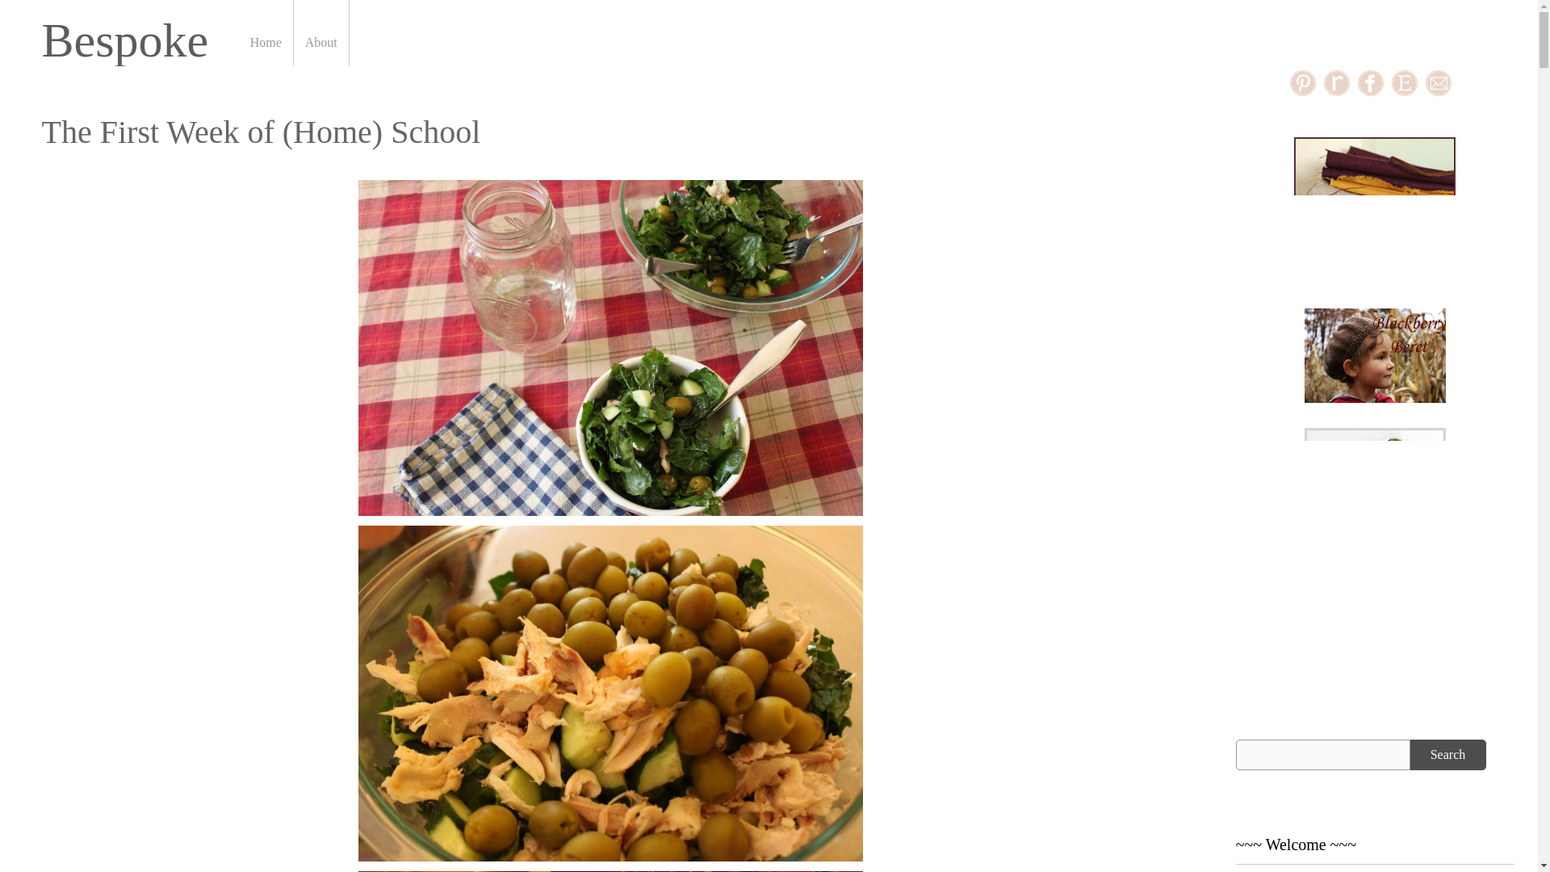  Describe the element at coordinates (328, 6) in the screenshot. I see `Skip to content` at that location.